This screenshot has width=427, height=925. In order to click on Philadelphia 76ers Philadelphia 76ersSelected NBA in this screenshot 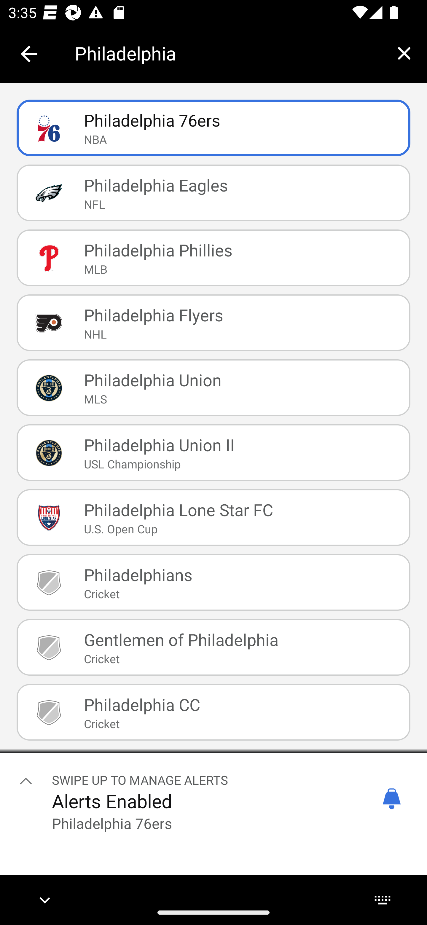, I will do `click(213, 128)`.